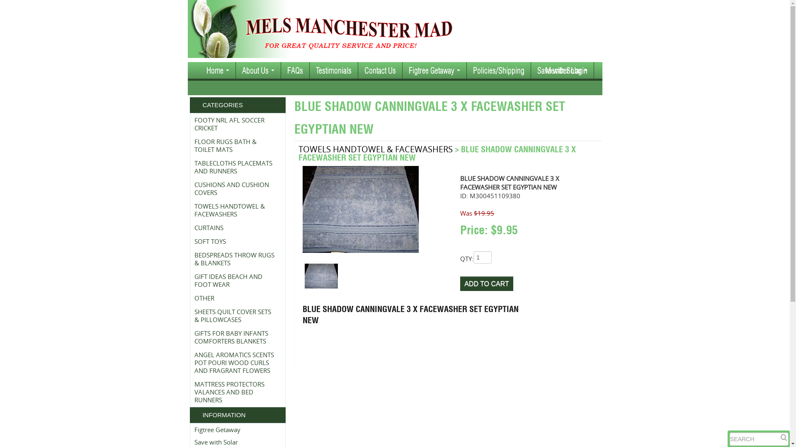  Describe the element at coordinates (295, 70) in the screenshot. I see `FAQs` at that location.